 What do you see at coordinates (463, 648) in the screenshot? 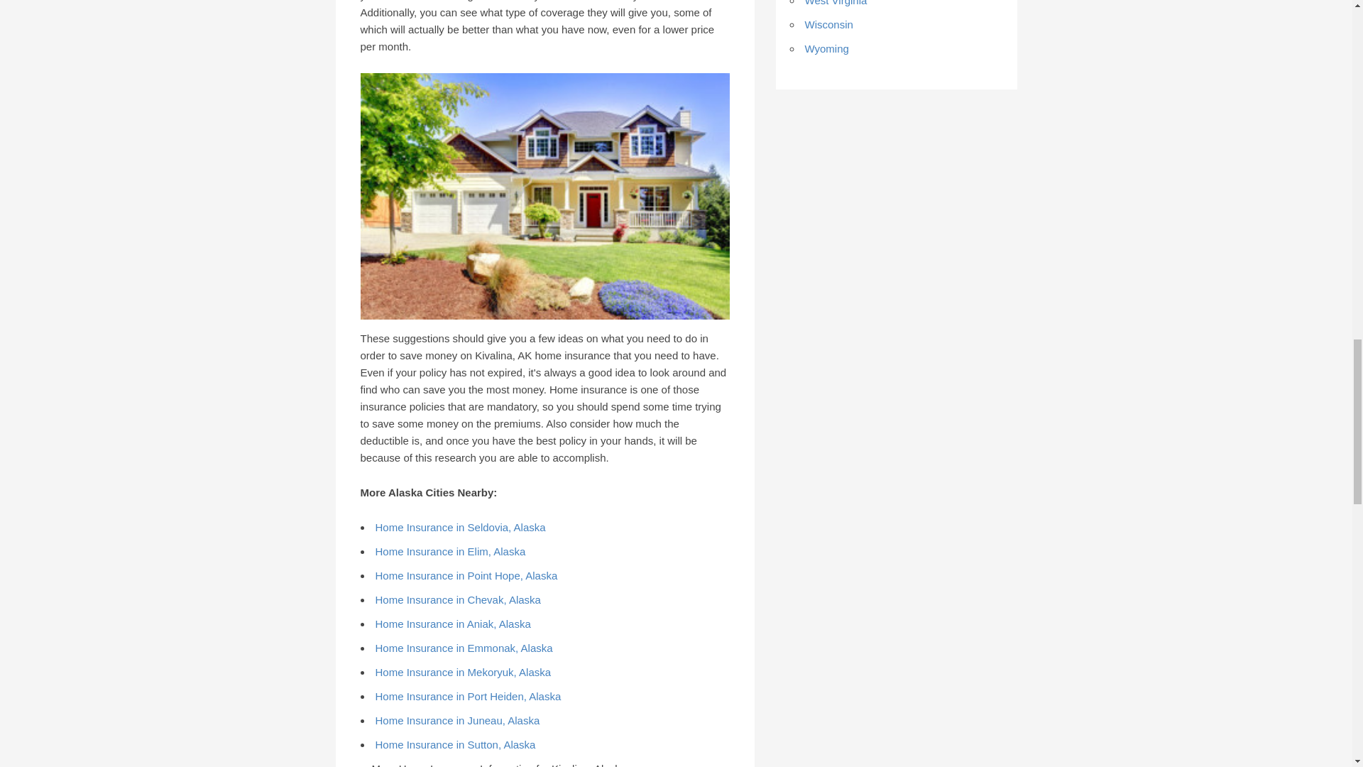
I see `Home Insurance in Emmonak, Alaska` at bounding box center [463, 648].